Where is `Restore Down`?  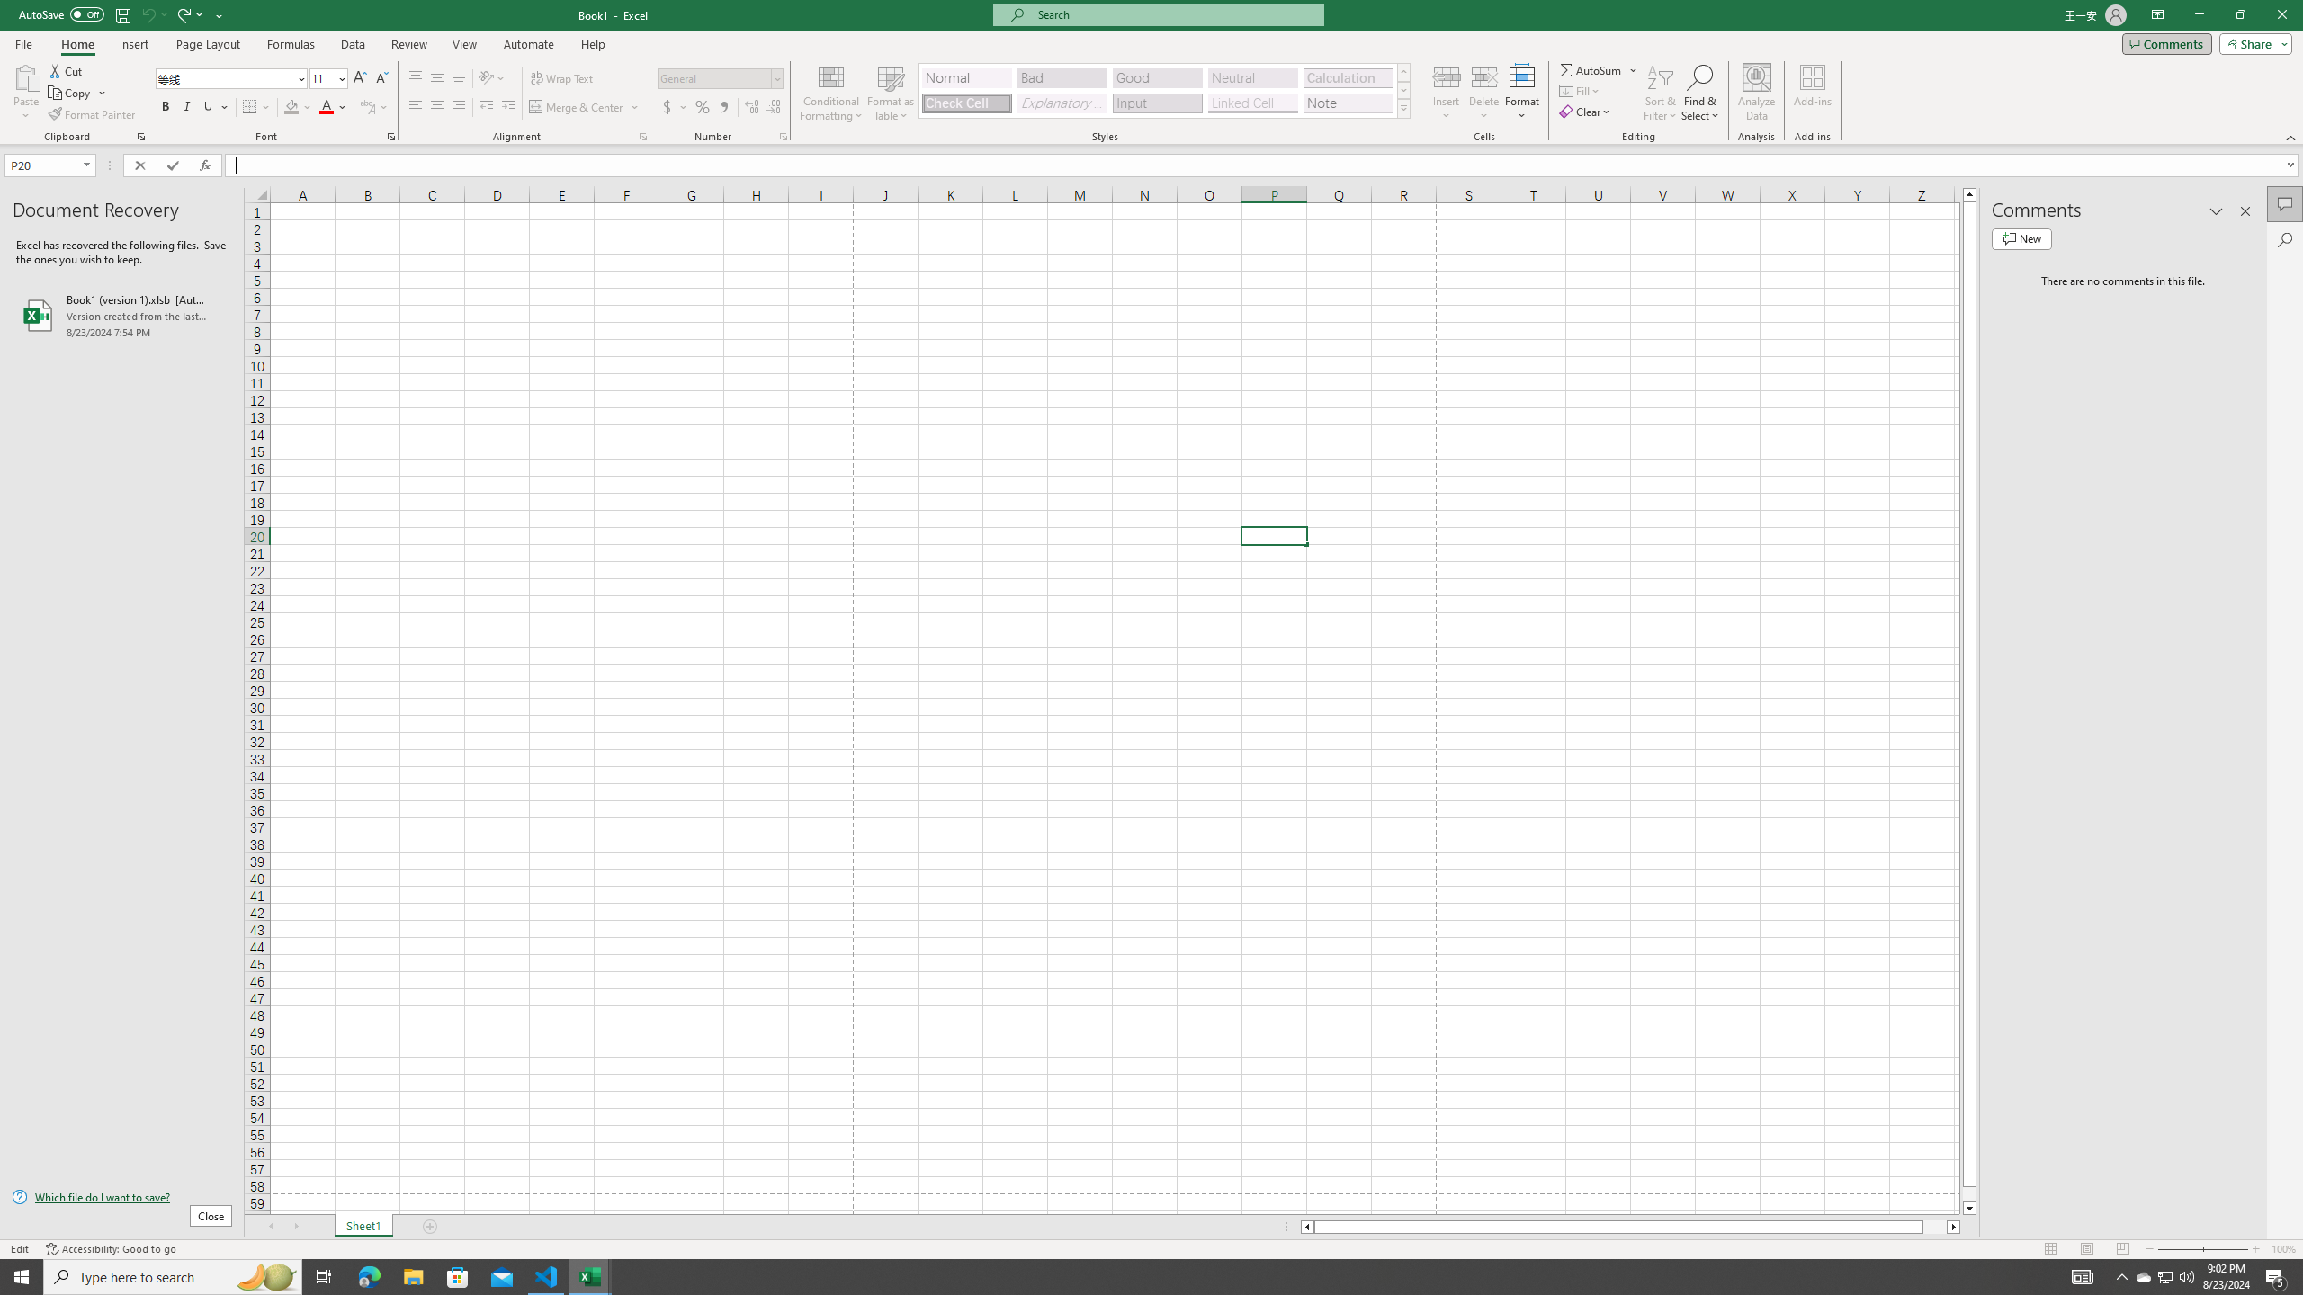
Restore Down is located at coordinates (2240, 15).